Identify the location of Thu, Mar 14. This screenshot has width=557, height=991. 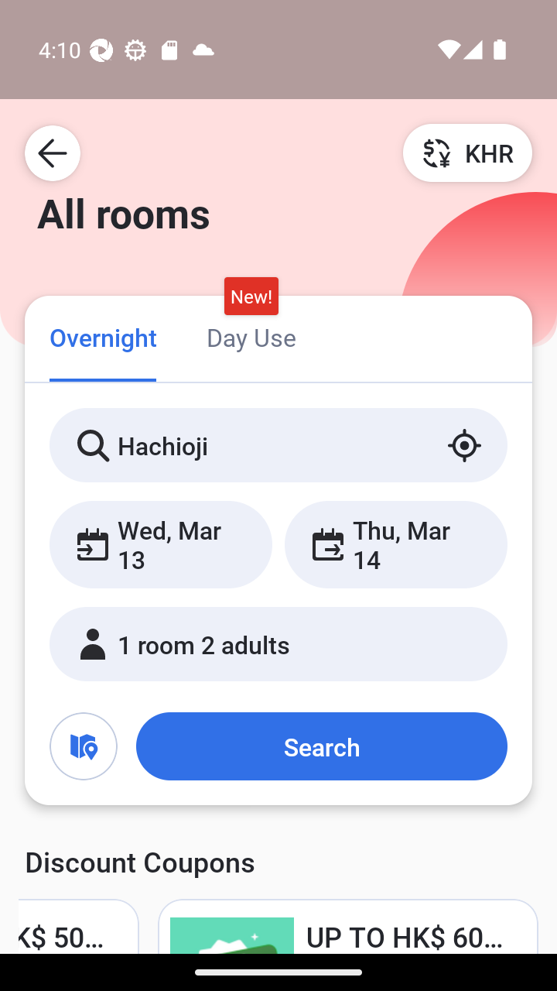
(395, 544).